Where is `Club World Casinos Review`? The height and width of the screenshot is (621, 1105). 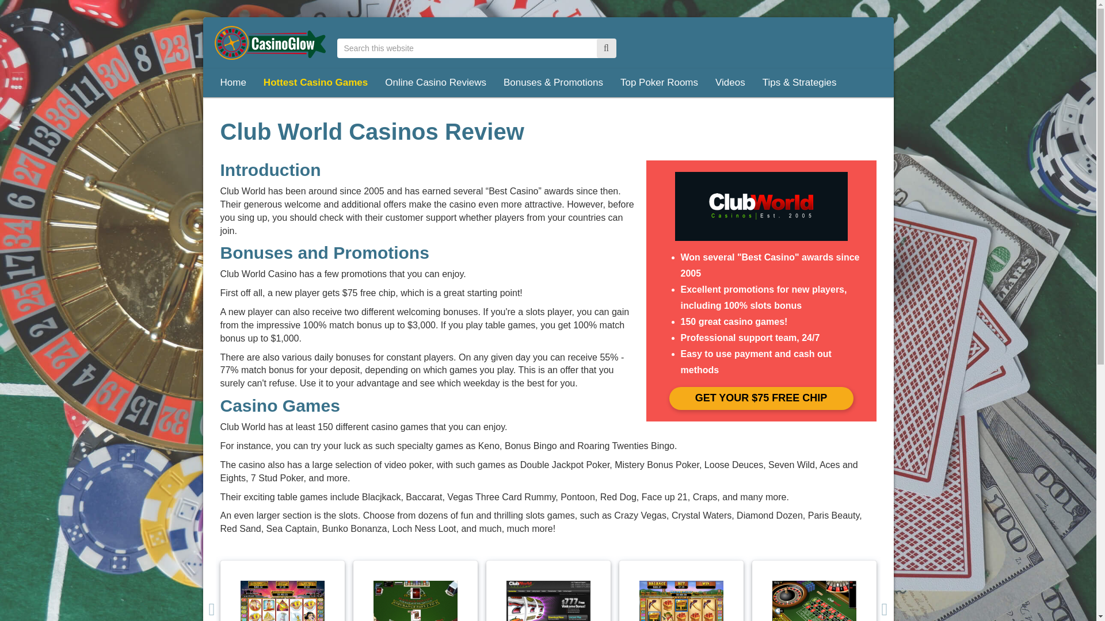 Club World Casinos Review is located at coordinates (761, 206).